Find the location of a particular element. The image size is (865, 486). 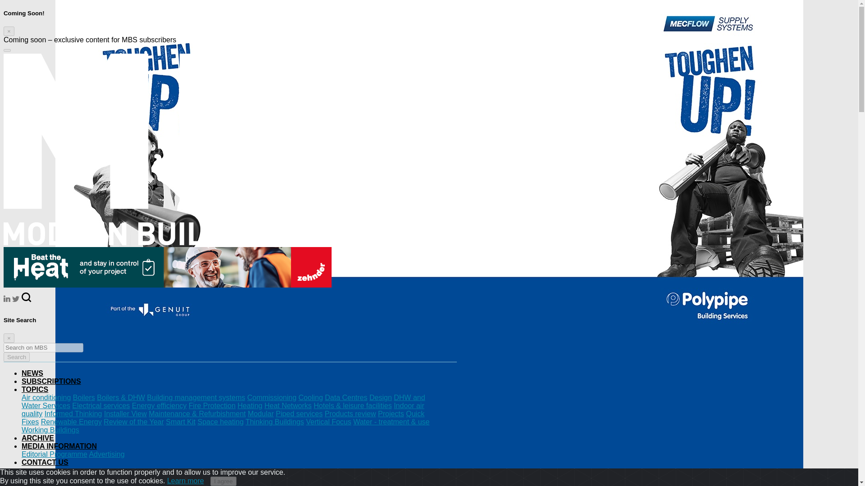

Design is located at coordinates (380, 397).